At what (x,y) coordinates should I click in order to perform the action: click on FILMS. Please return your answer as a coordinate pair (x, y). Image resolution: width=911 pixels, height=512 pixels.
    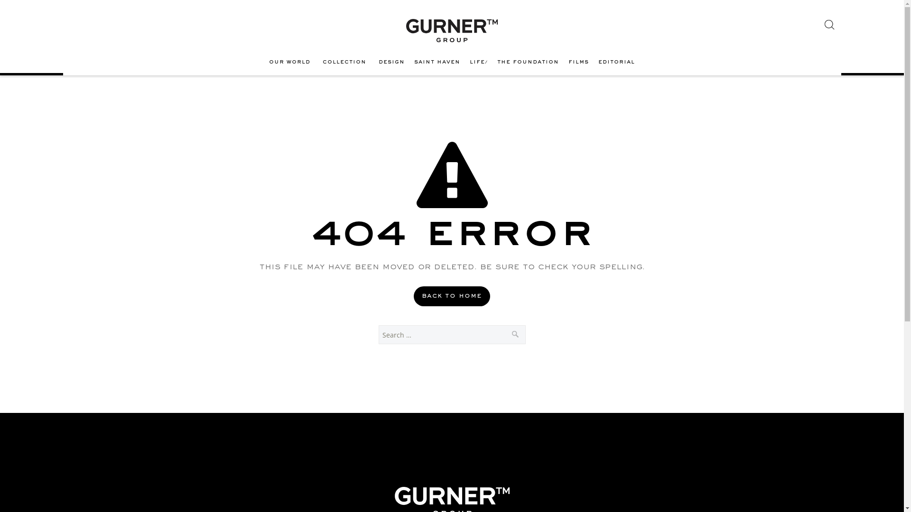
    Looking at the image, I should click on (579, 63).